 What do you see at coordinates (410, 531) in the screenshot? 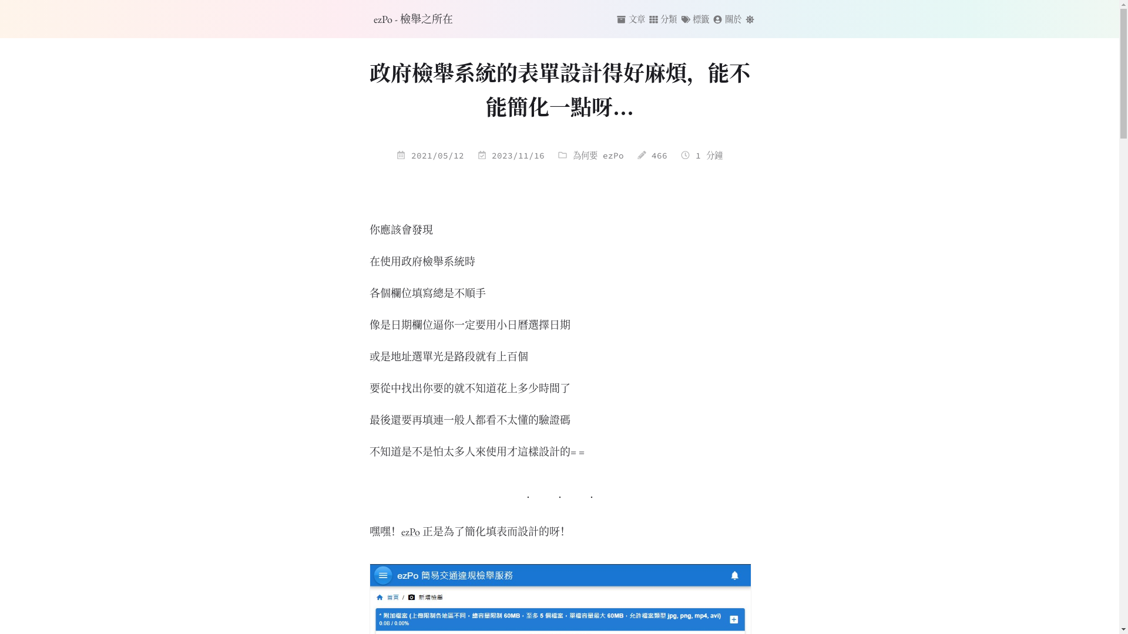
I see `ezPo` at bounding box center [410, 531].